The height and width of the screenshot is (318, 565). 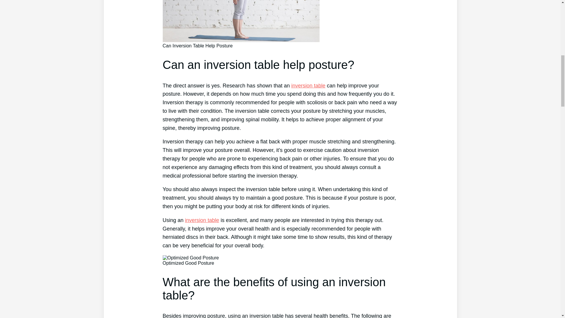 What do you see at coordinates (308, 85) in the screenshot?
I see `Does an Inversion Table Work?` at bounding box center [308, 85].